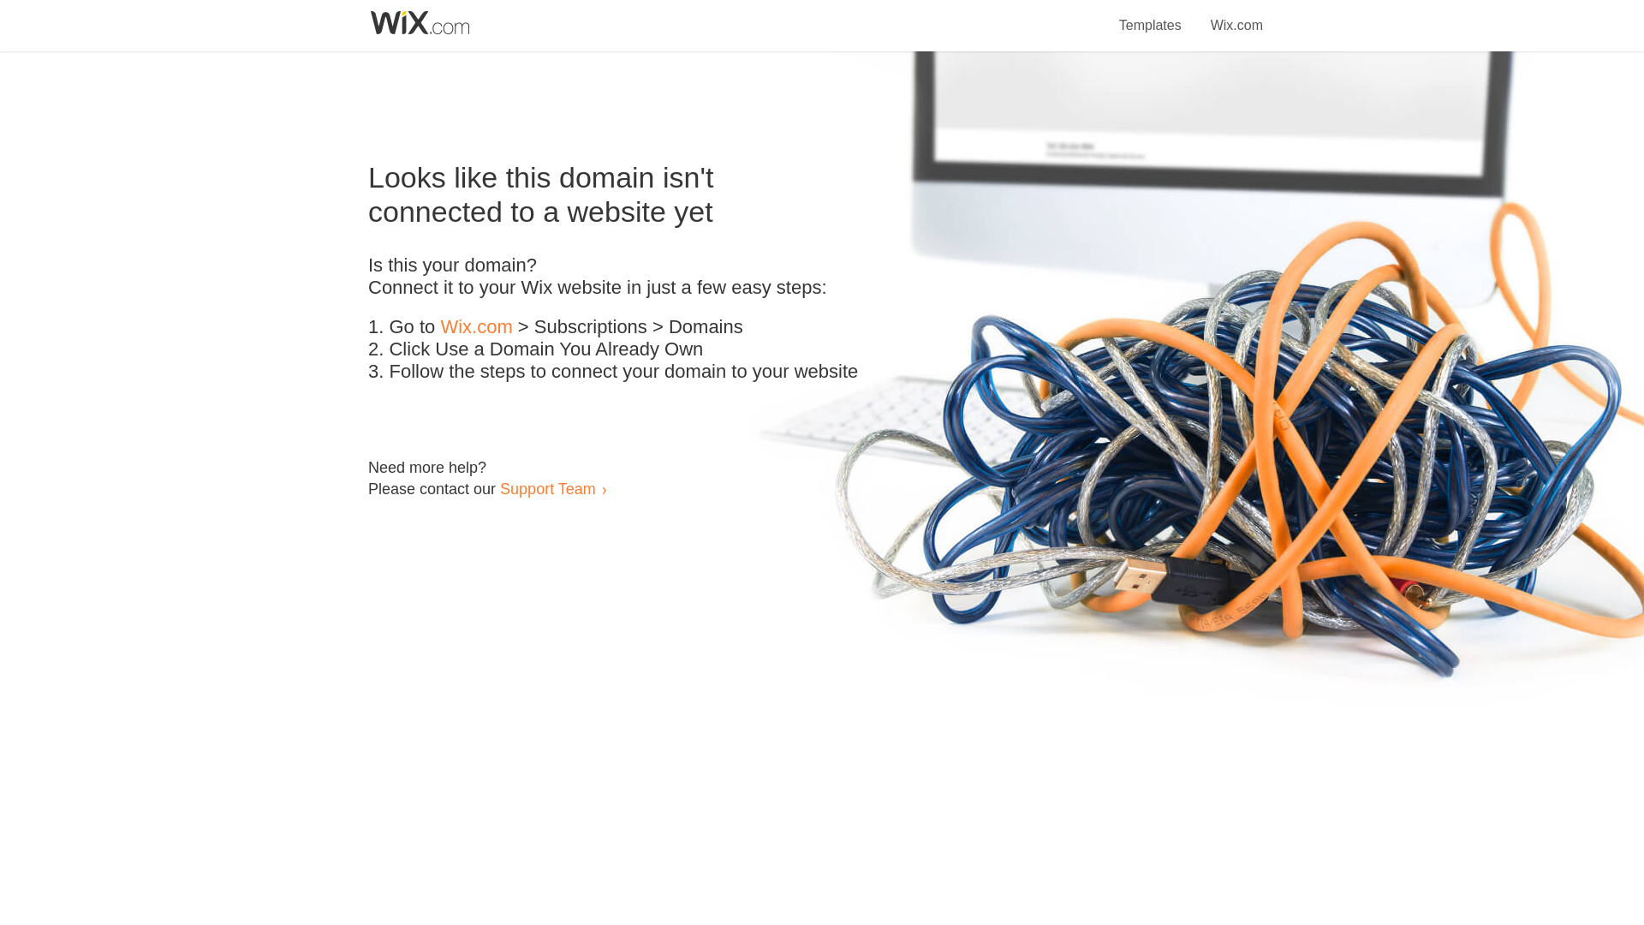  I want to click on Wix.com, so click(1236, 15).